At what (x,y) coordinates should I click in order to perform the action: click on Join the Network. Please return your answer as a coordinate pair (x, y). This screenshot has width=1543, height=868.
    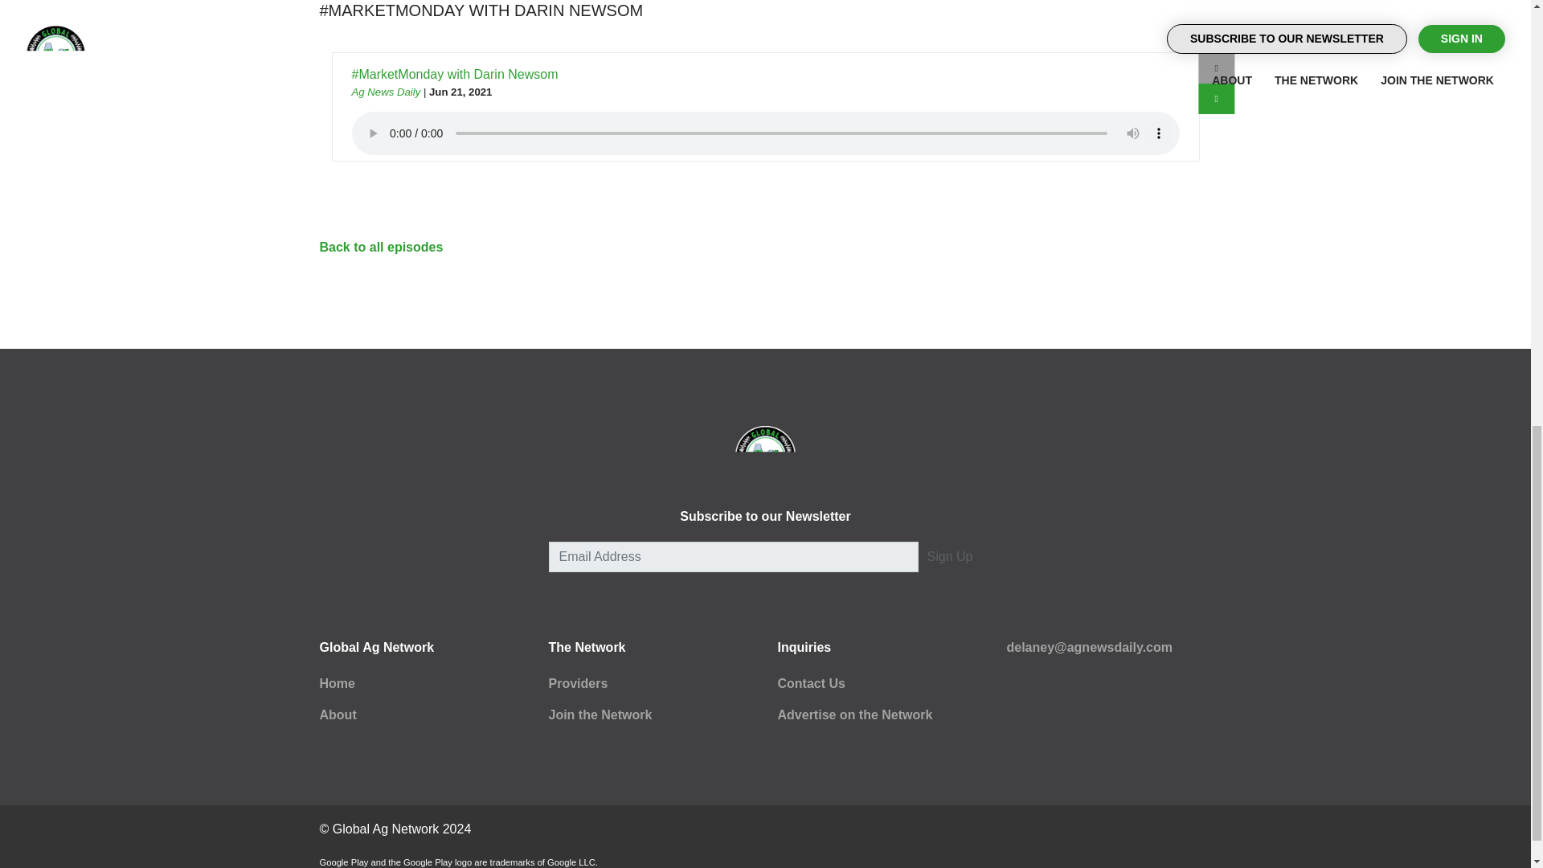
    Looking at the image, I should click on (600, 714).